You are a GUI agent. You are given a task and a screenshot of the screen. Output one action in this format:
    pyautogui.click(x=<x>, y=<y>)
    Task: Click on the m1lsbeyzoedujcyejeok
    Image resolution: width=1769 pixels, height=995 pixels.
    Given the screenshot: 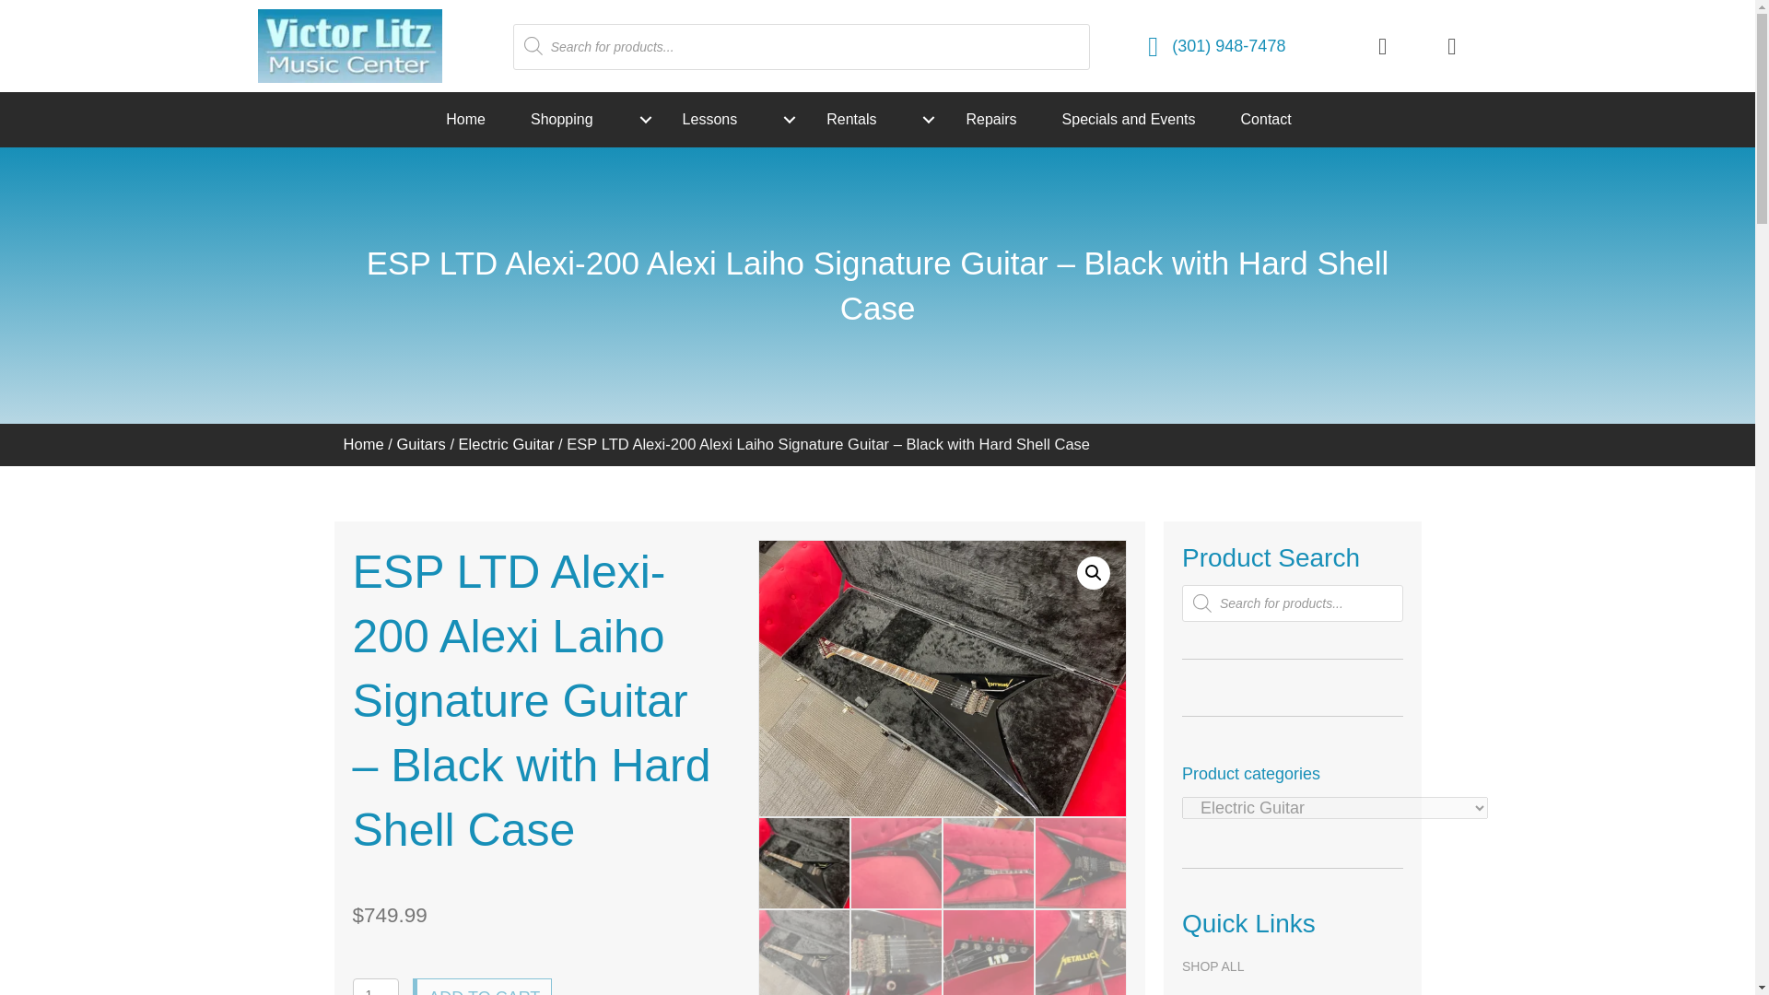 What is the action you would take?
    pyautogui.click(x=943, y=678)
    